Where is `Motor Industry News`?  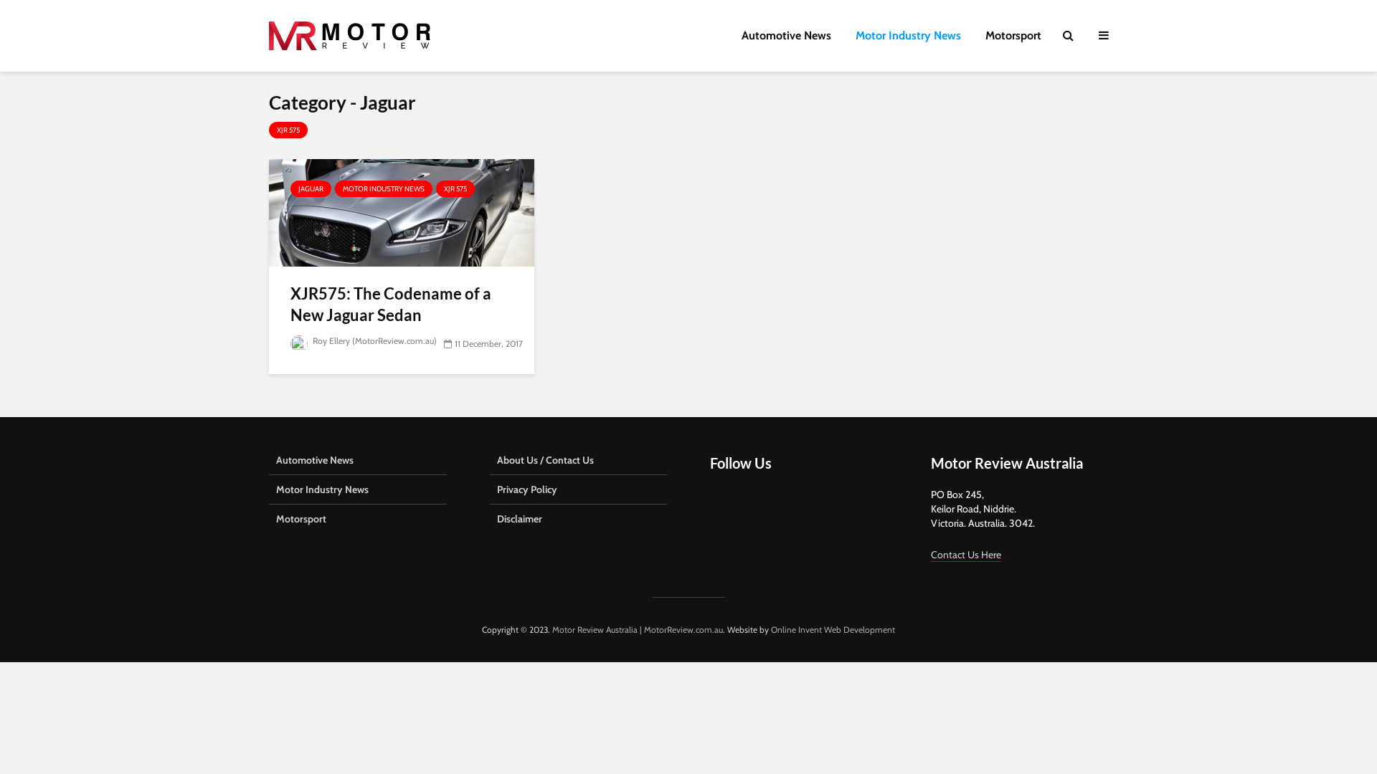 Motor Industry News is located at coordinates (358, 490).